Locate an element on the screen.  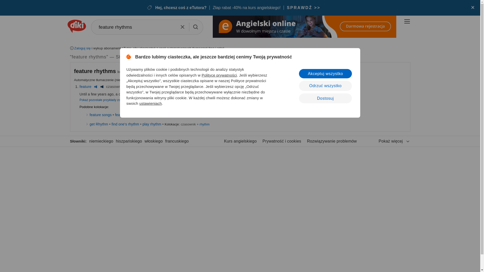
British English is located at coordinates (95, 87).